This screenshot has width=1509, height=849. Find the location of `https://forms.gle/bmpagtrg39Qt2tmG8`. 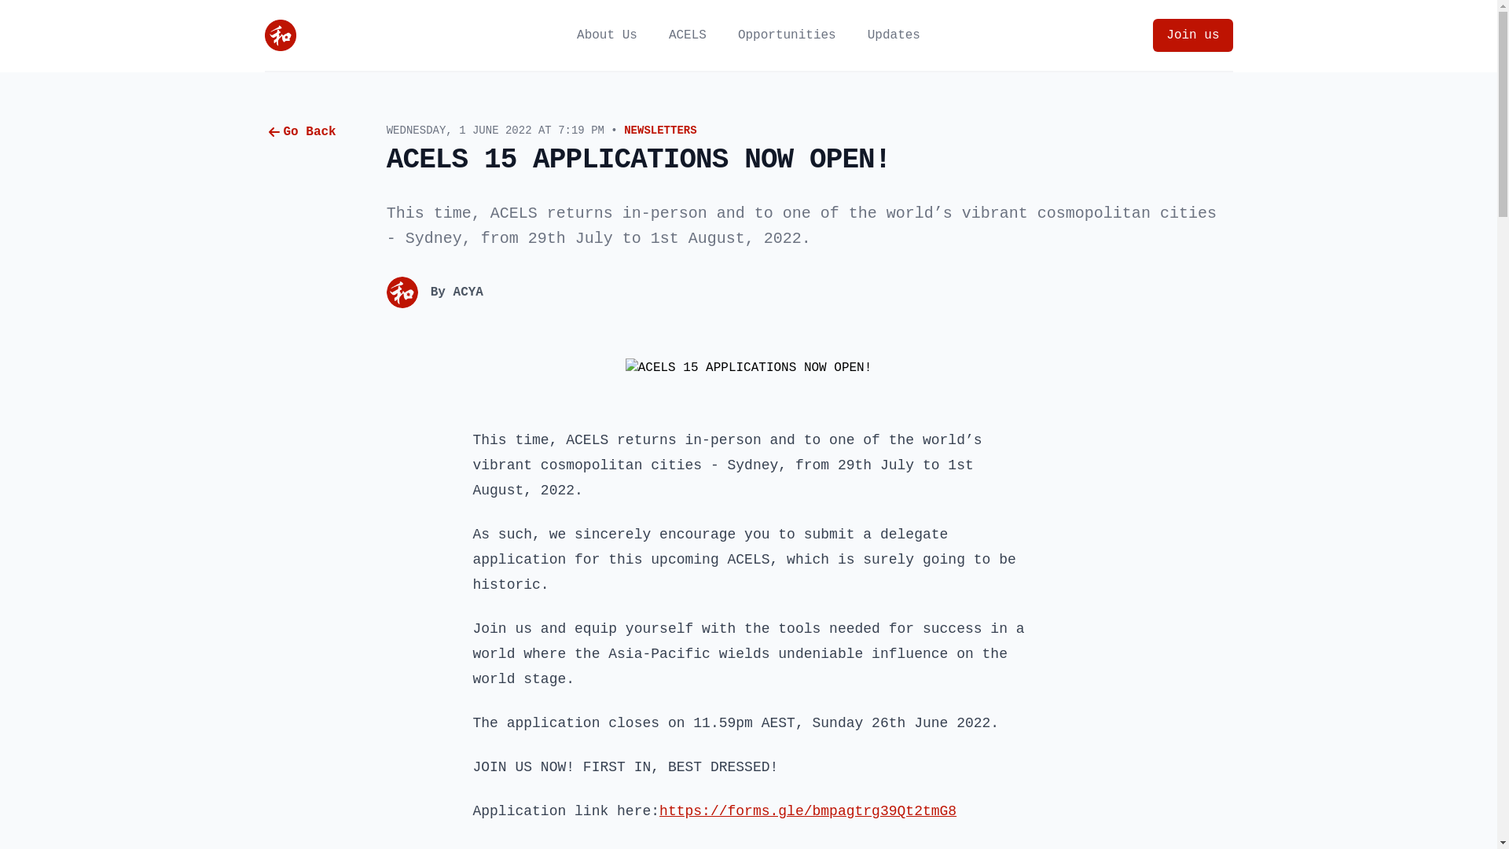

https://forms.gle/bmpagtrg39Qt2tmG8 is located at coordinates (808, 811).